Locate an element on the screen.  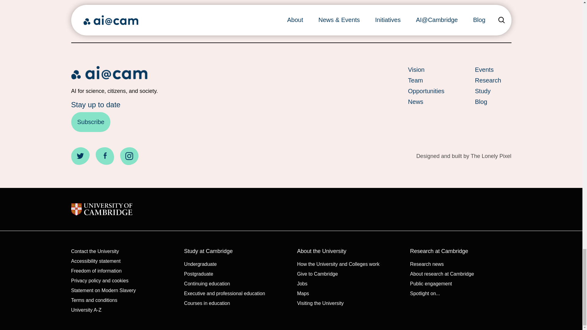
Subscribe is located at coordinates (90, 122).